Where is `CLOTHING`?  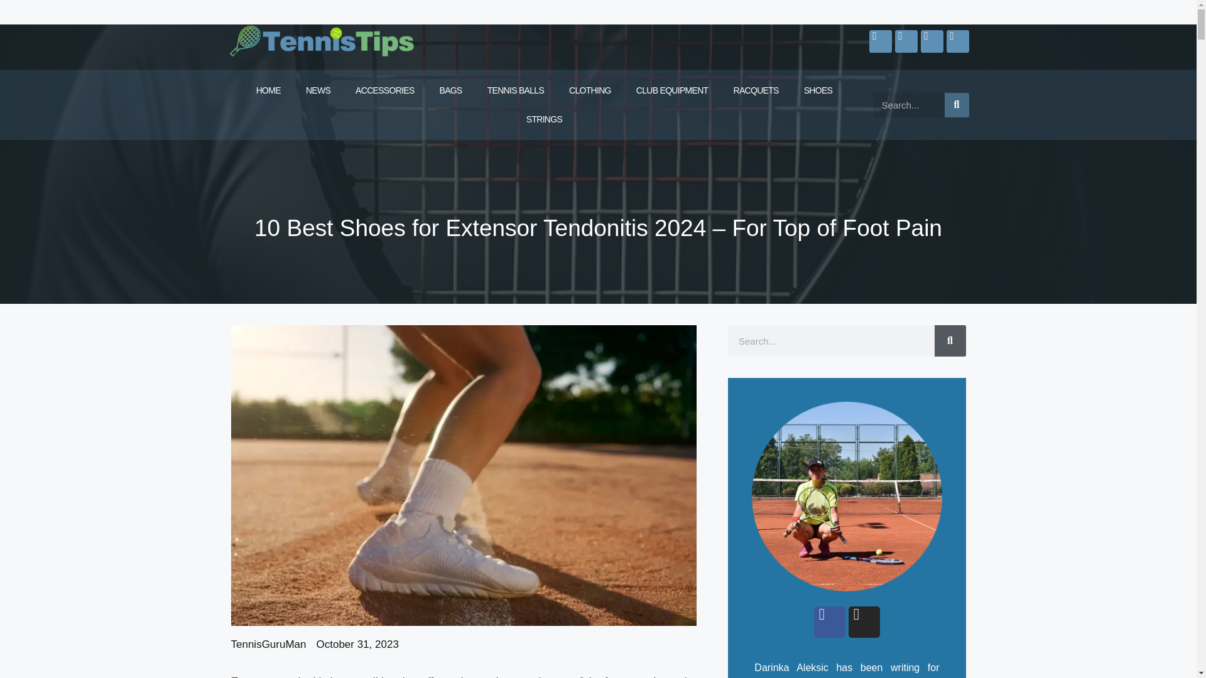 CLOTHING is located at coordinates (589, 90).